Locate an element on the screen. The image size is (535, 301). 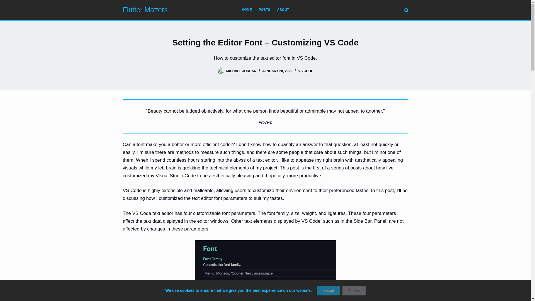
Accept is located at coordinates (328, 290).